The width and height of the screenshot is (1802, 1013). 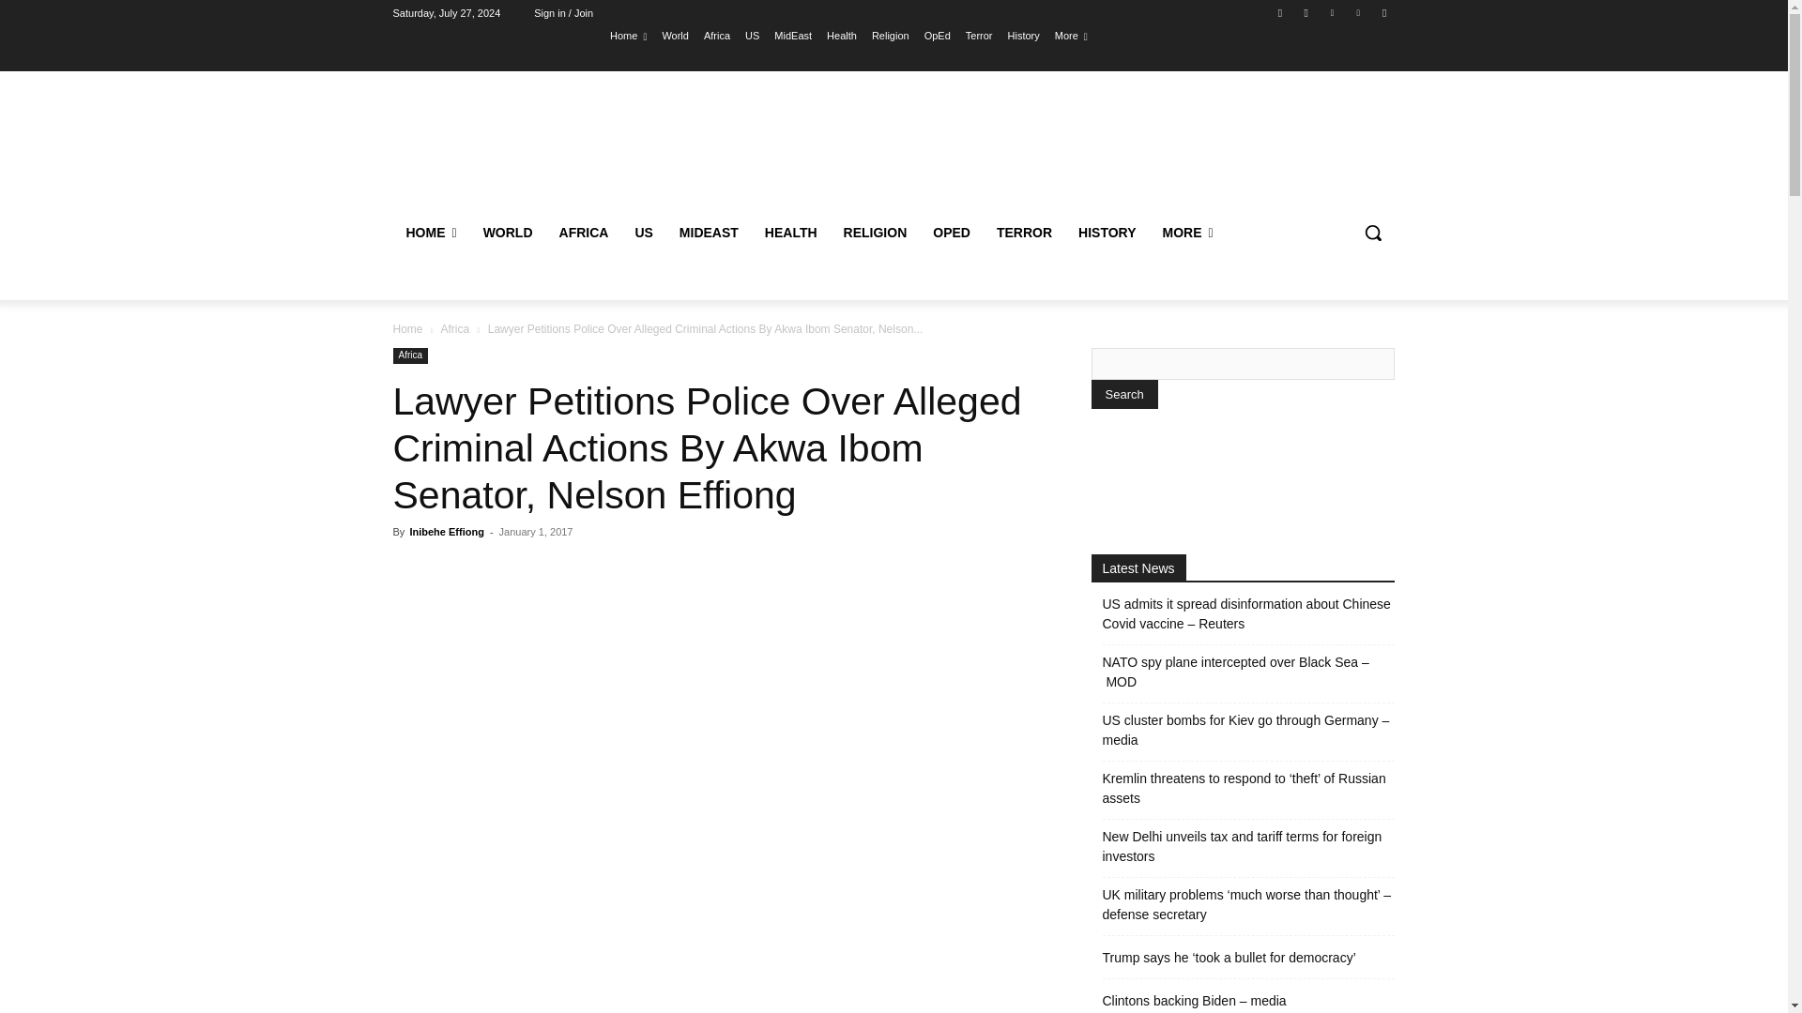 What do you see at coordinates (793, 35) in the screenshot?
I see `MidEast` at bounding box center [793, 35].